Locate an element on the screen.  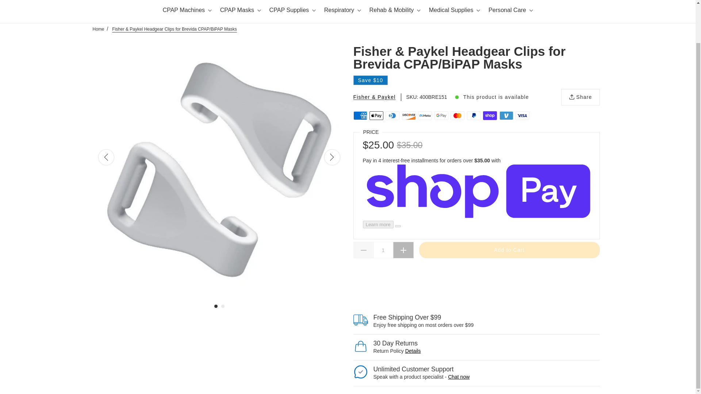
Shop Pay is located at coordinates (490, 115).